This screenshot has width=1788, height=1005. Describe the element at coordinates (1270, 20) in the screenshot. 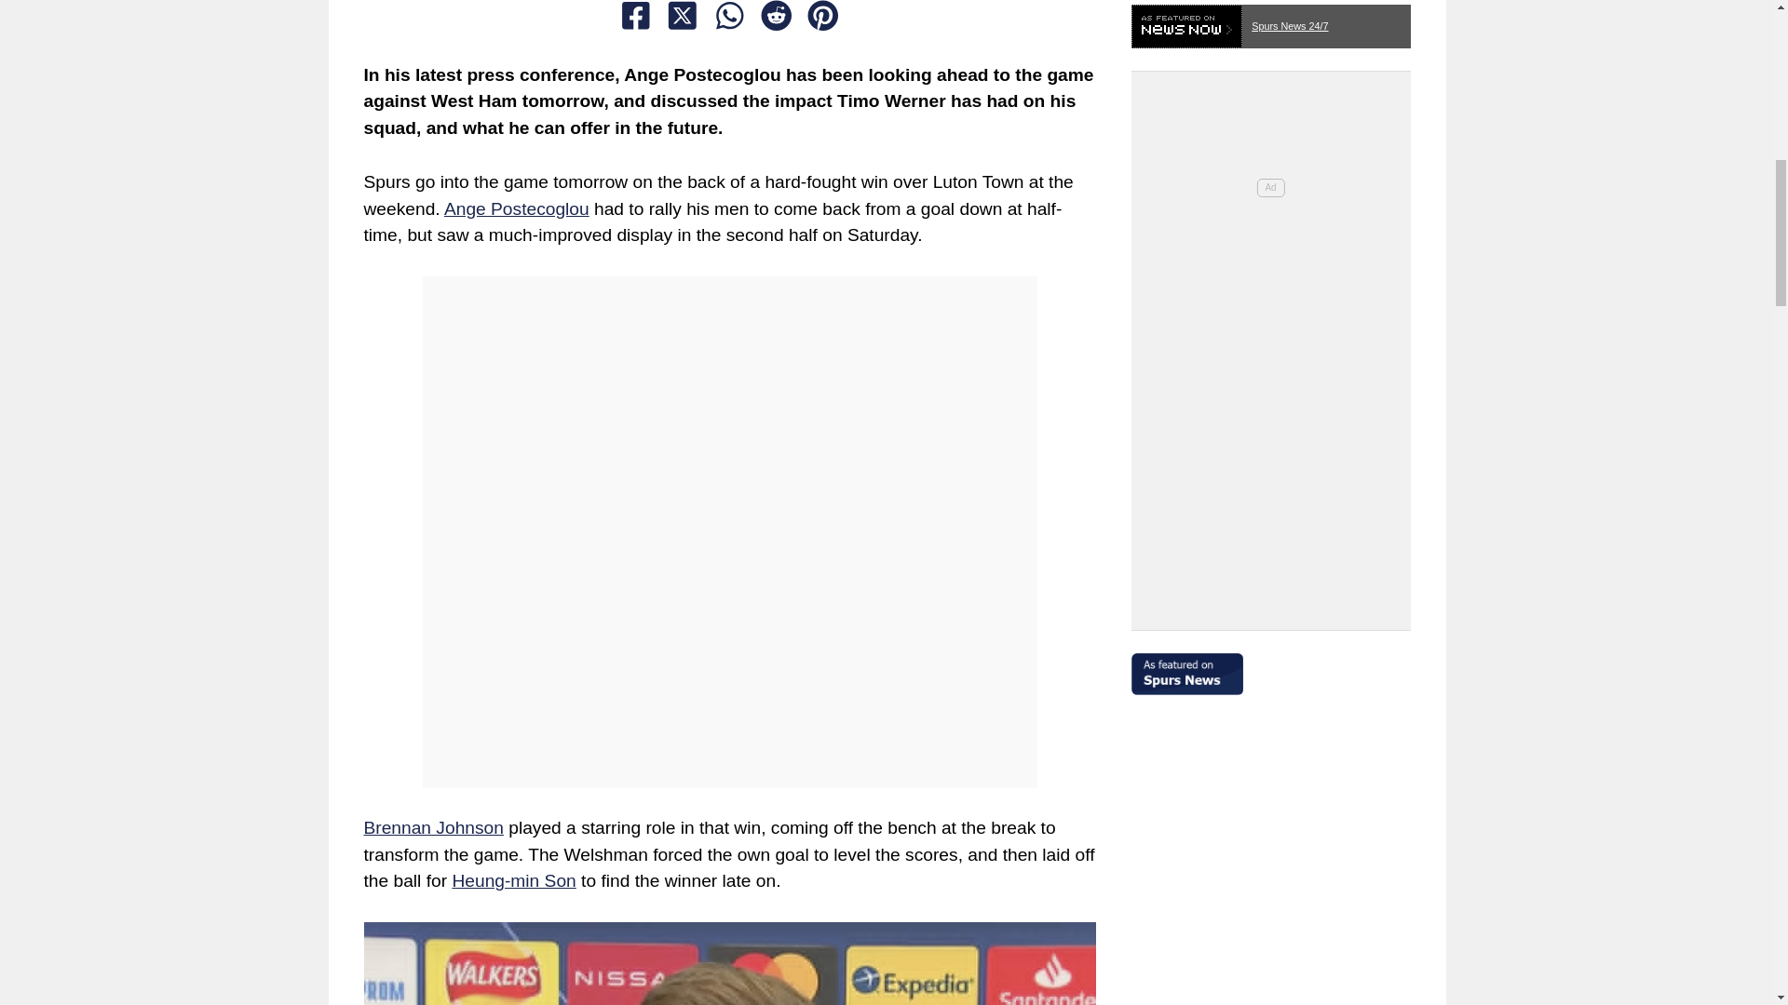

I see `Click here for more Spurs news from NewsNow` at that location.